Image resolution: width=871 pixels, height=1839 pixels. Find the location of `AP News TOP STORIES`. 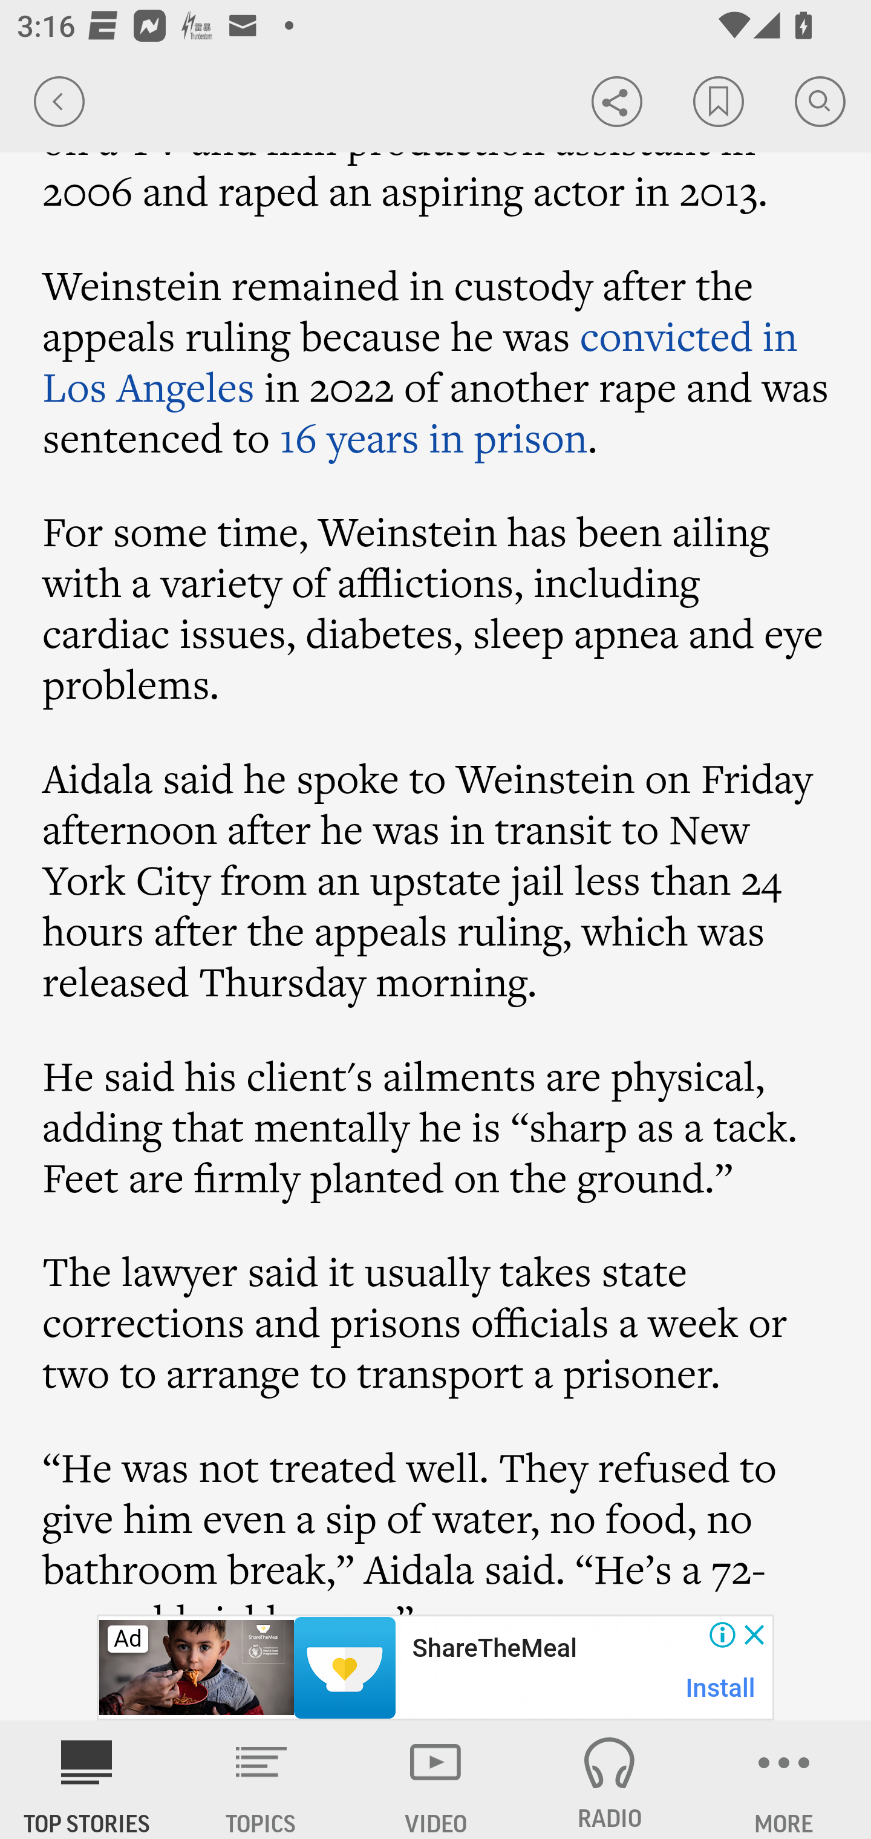

AP News TOP STORIES is located at coordinates (87, 1780).